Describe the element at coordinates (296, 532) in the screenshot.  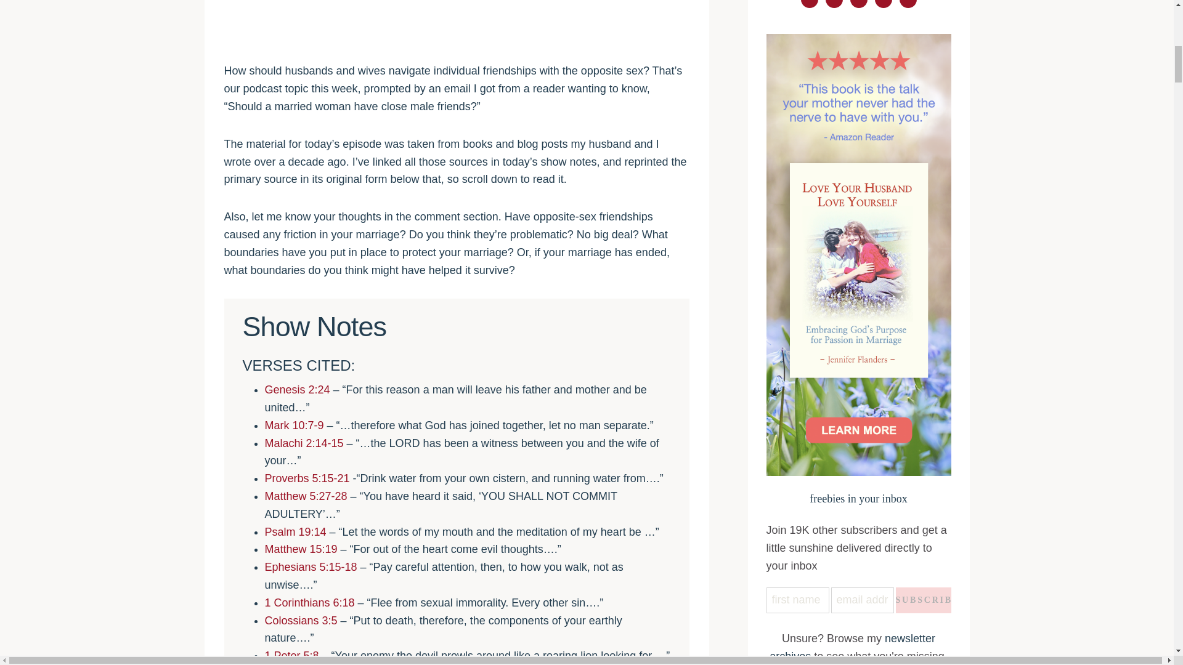
I see `Psalm 19:14` at that location.